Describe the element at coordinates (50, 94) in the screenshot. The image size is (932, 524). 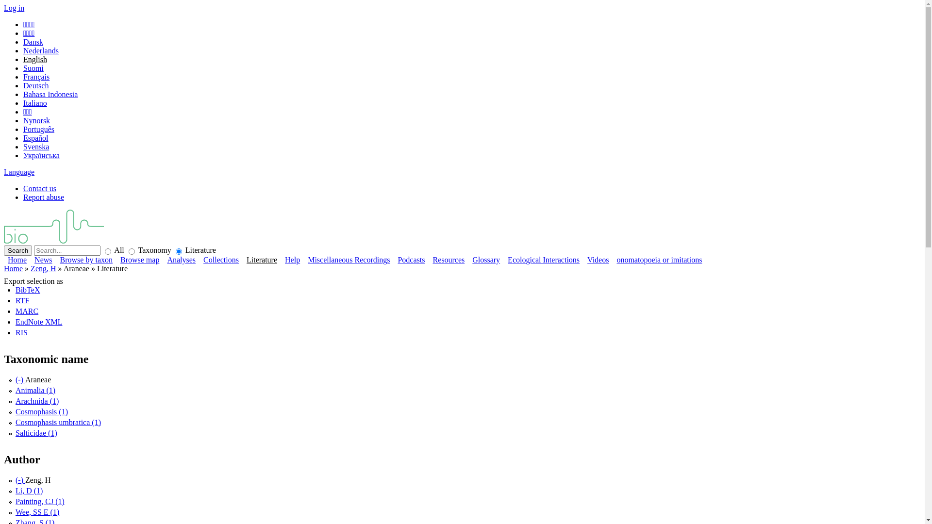
I see `Bahasa Indonesia` at that location.